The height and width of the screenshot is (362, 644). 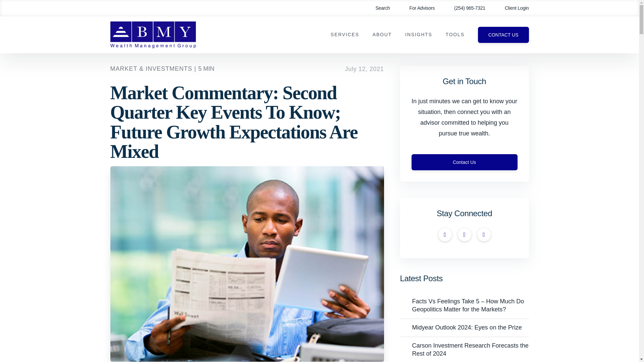 What do you see at coordinates (345, 35) in the screenshot?
I see `SERVICES` at bounding box center [345, 35].